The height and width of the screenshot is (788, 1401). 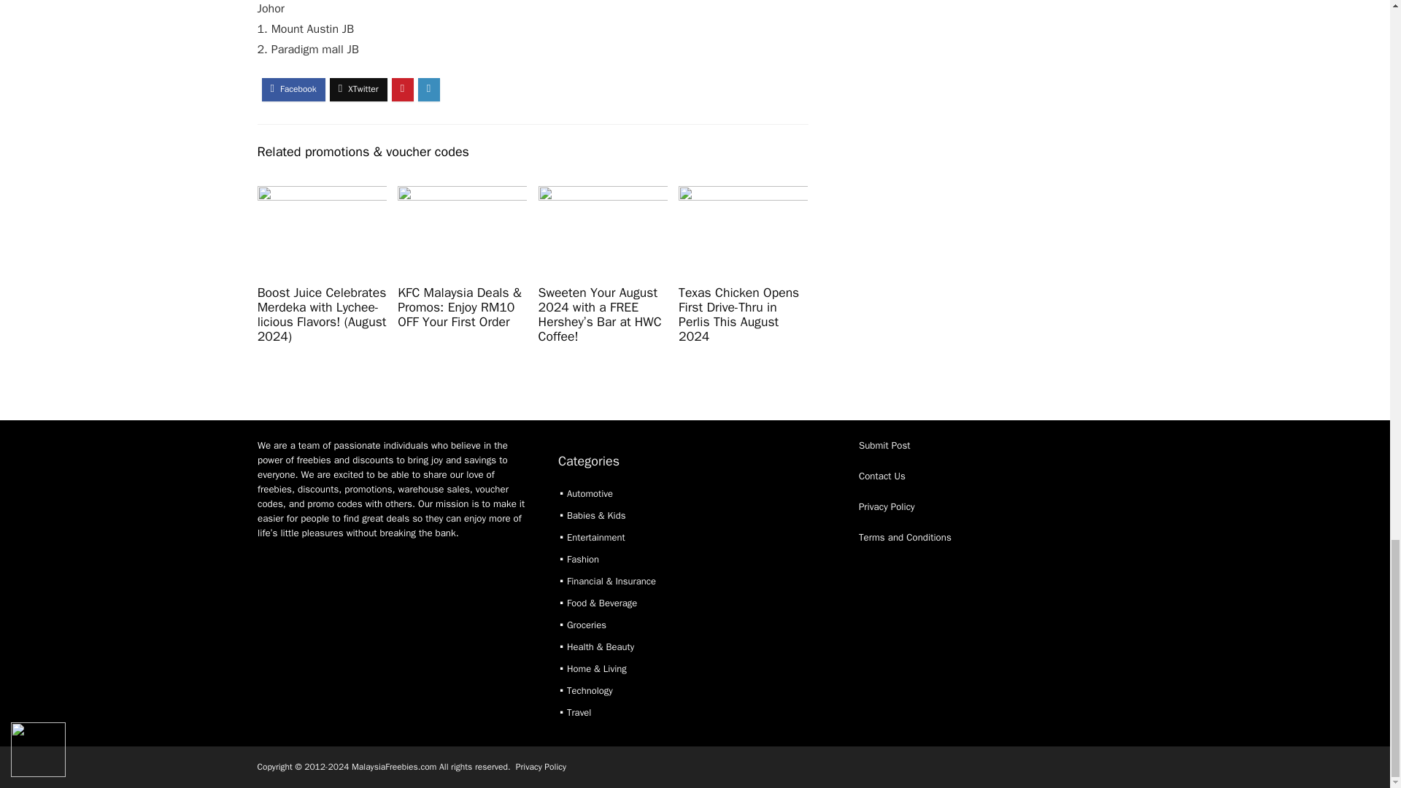 What do you see at coordinates (590, 493) in the screenshot?
I see `Automotive` at bounding box center [590, 493].